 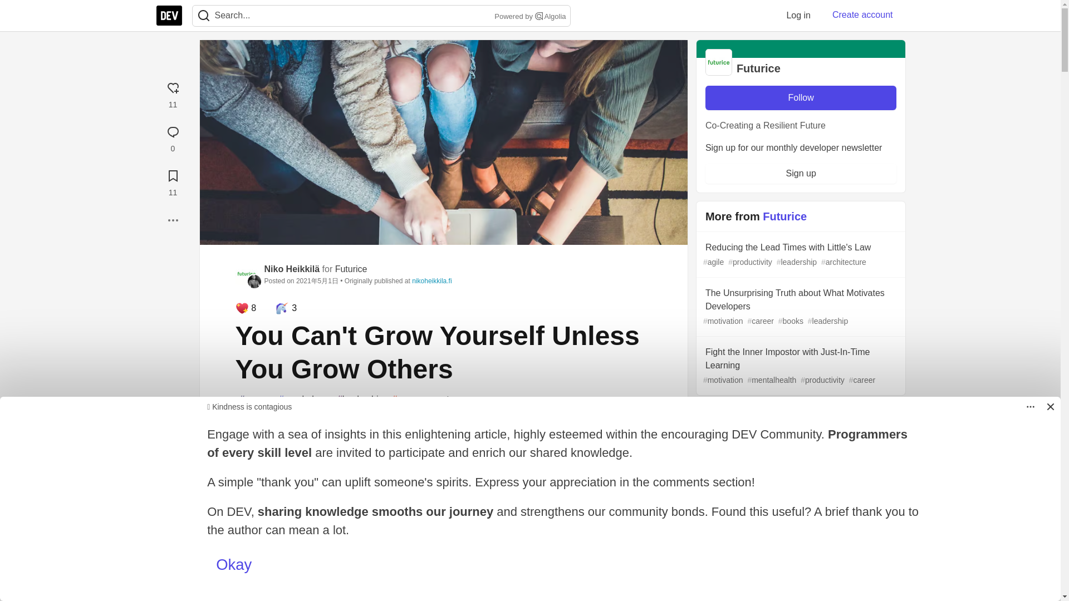 What do you see at coordinates (173, 137) in the screenshot?
I see `0` at bounding box center [173, 137].